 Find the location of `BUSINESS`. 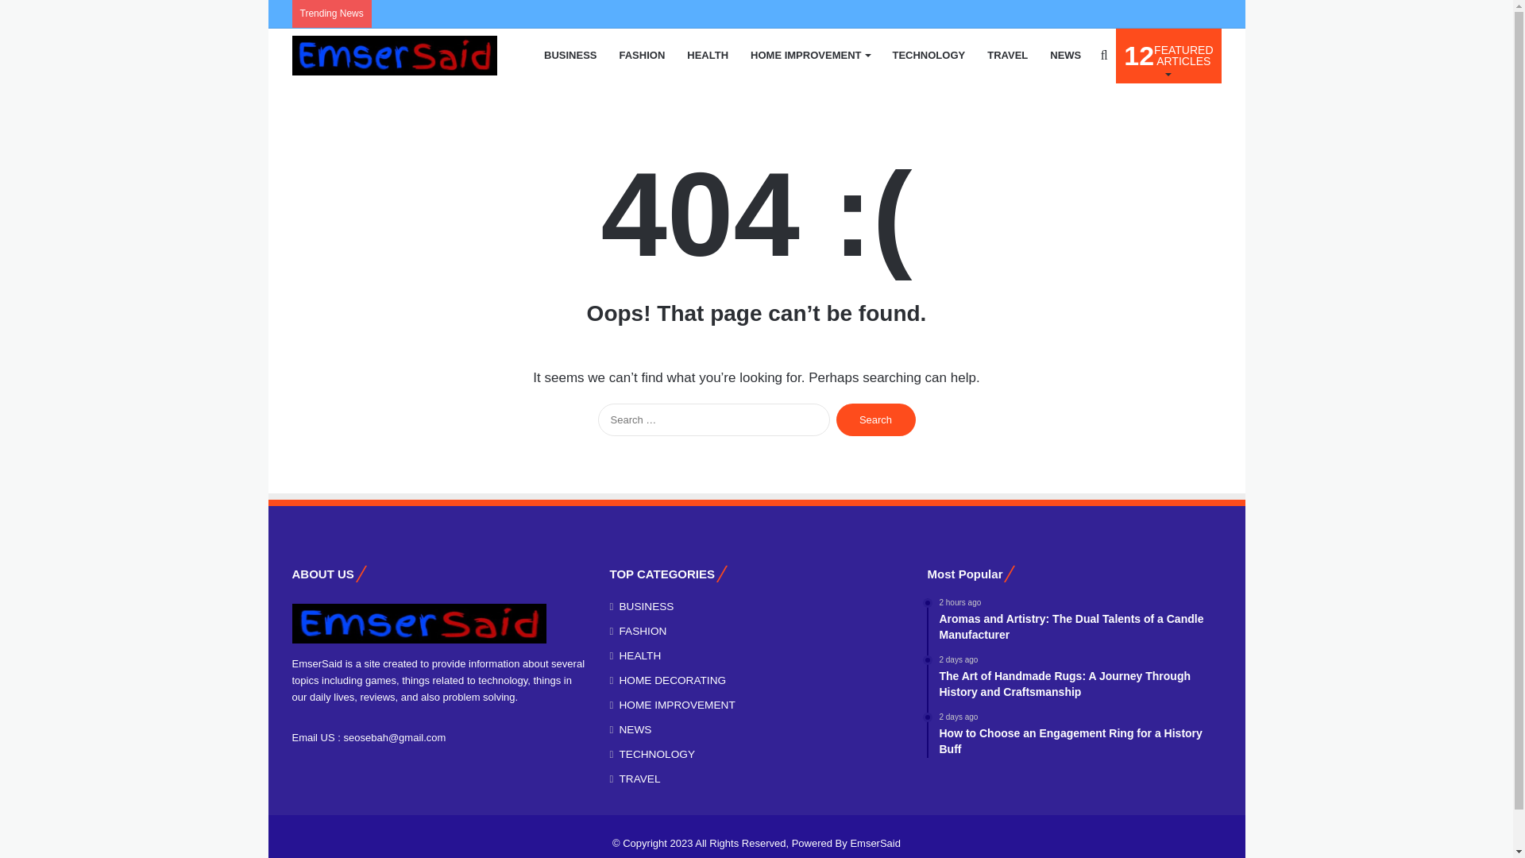

BUSINESS is located at coordinates (1064, 55).